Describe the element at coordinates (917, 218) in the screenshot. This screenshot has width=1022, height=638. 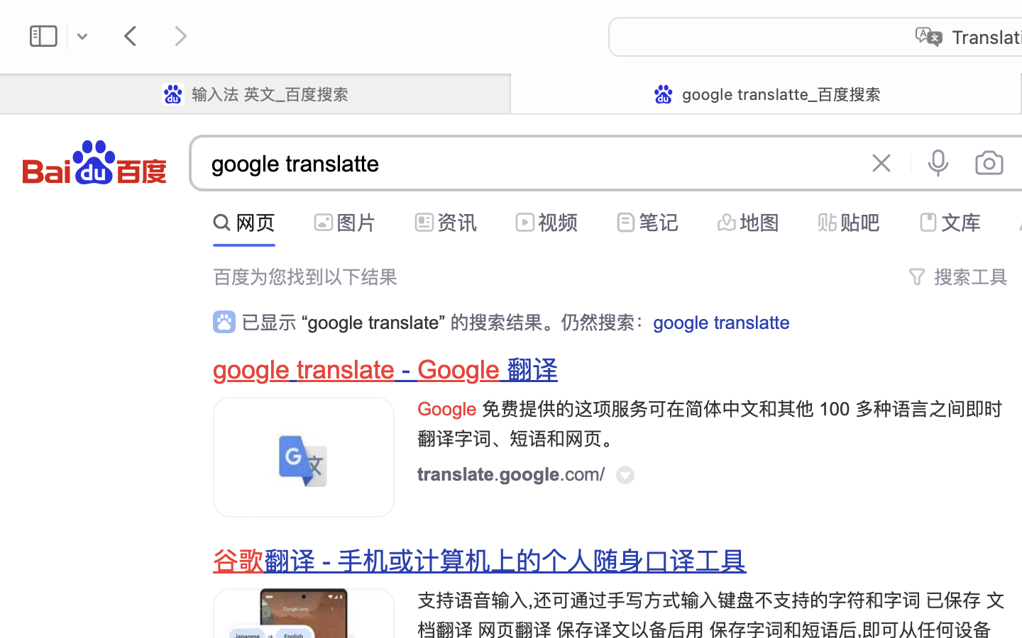
I see `` at that location.